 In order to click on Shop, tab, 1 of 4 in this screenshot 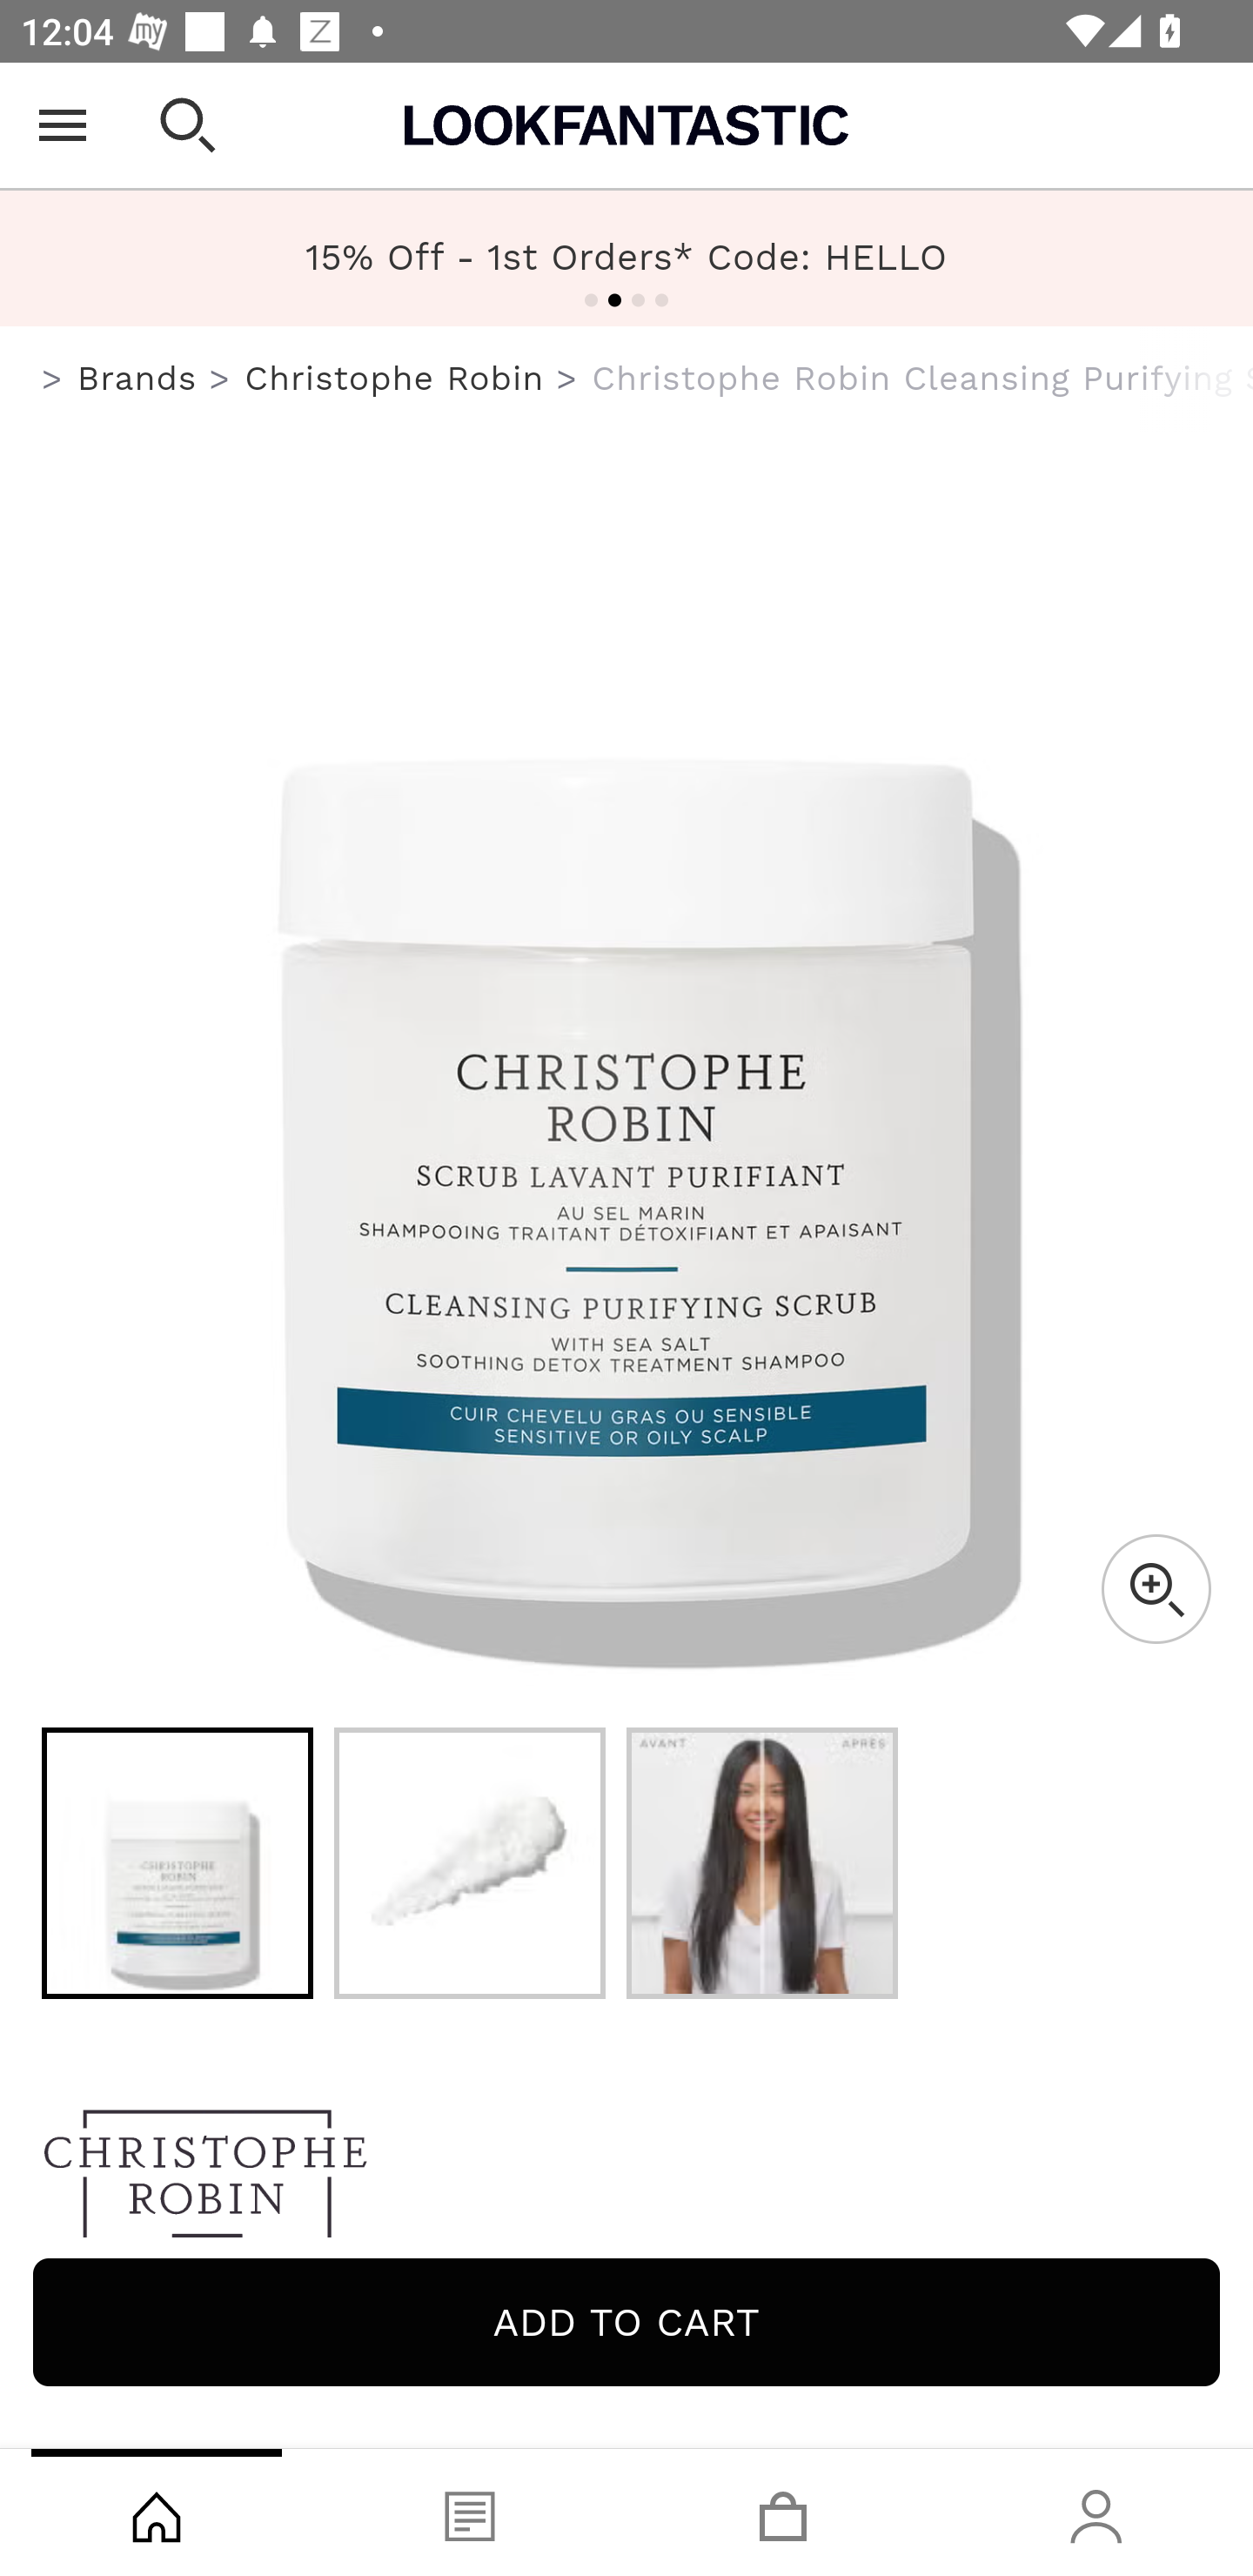, I will do `click(157, 2512)`.